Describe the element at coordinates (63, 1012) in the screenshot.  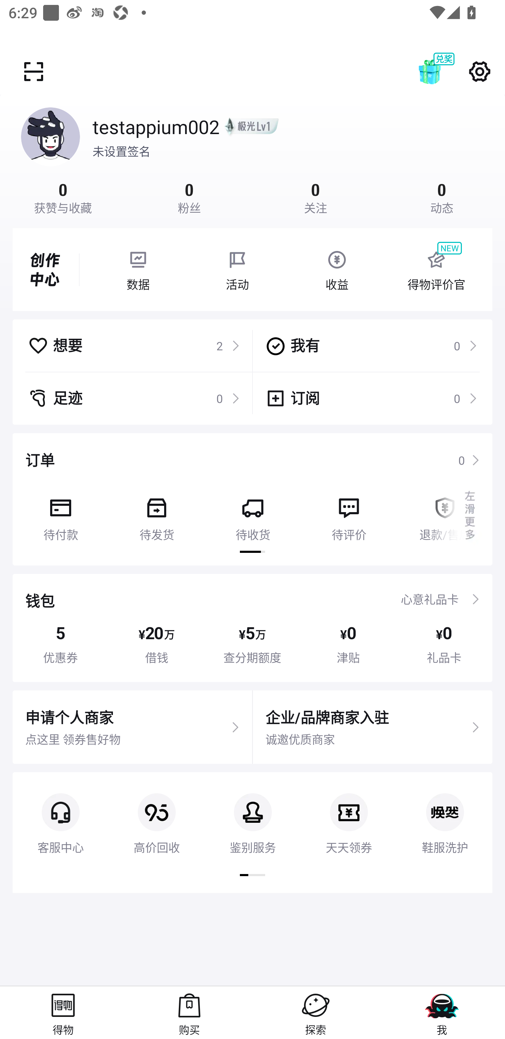
I see `得物` at that location.